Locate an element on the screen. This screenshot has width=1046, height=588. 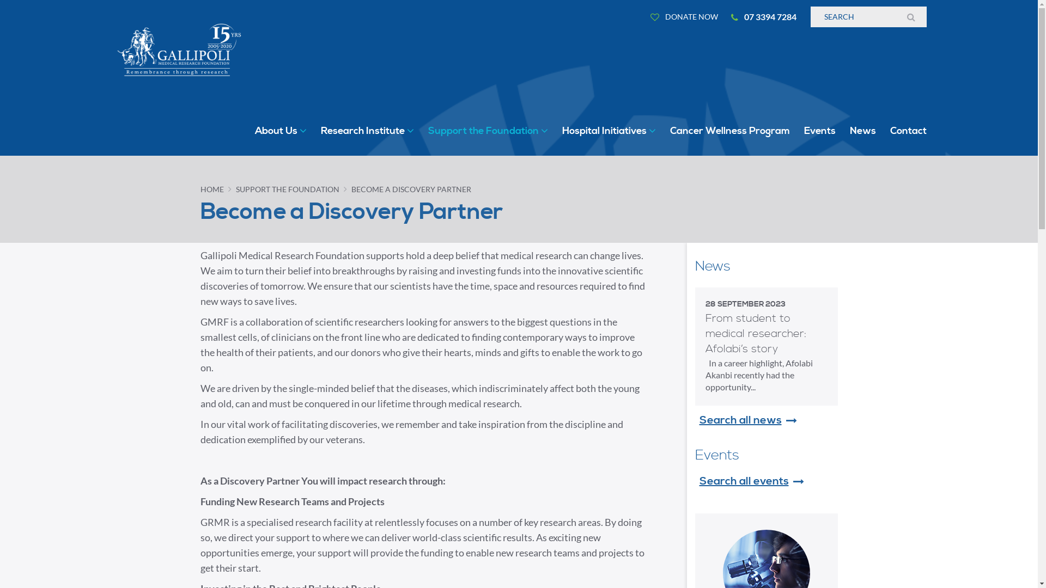
Support the Foundation is located at coordinates (488, 131).